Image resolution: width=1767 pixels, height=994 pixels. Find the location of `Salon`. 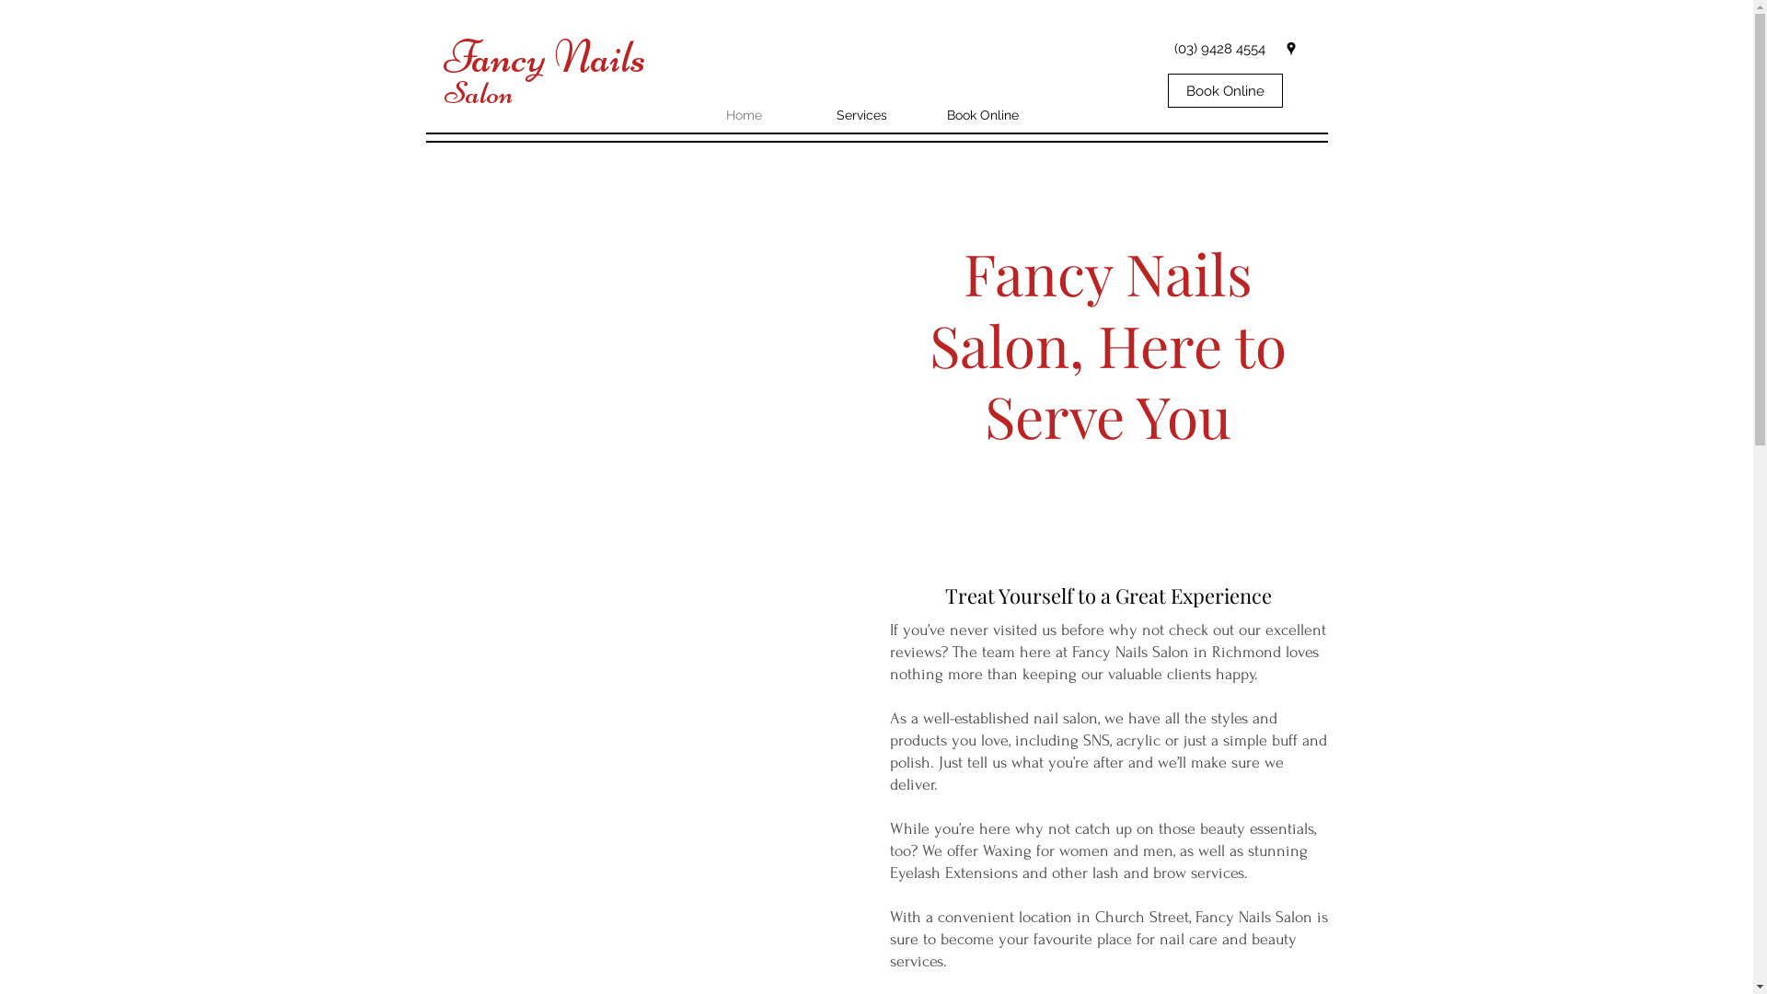

Salon is located at coordinates (479, 93).